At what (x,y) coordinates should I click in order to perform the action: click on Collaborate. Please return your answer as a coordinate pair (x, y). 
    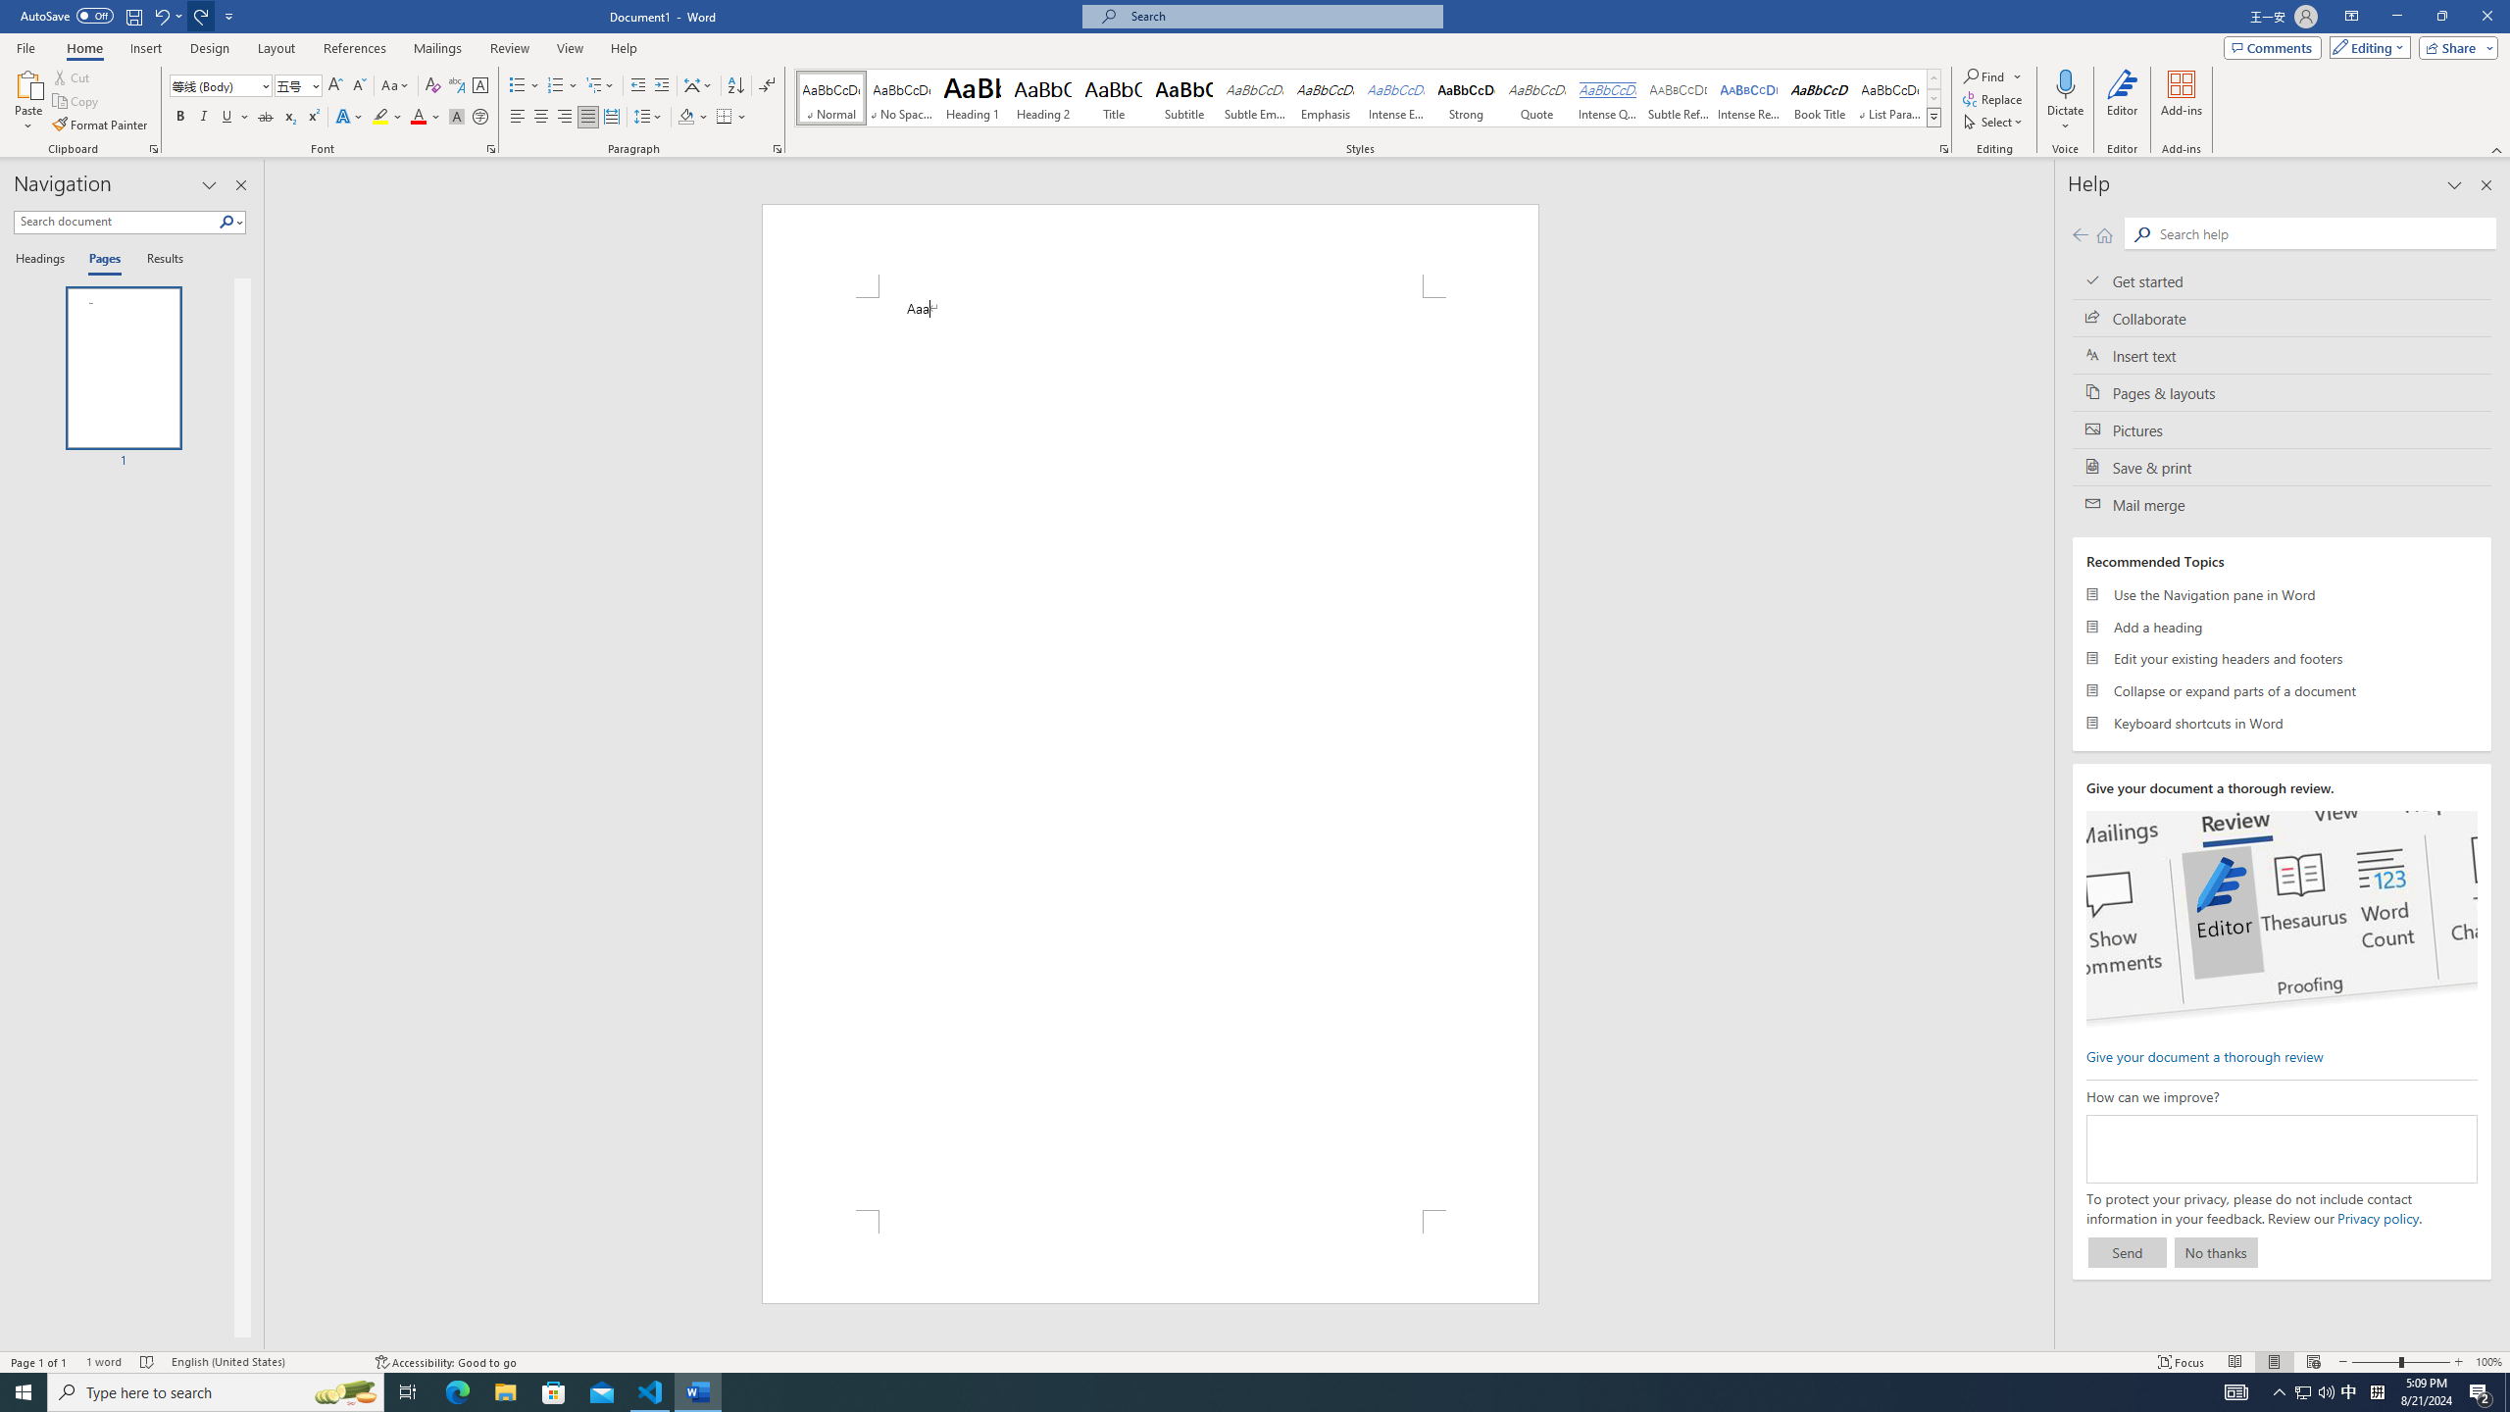
    Looking at the image, I should click on (2283, 318).